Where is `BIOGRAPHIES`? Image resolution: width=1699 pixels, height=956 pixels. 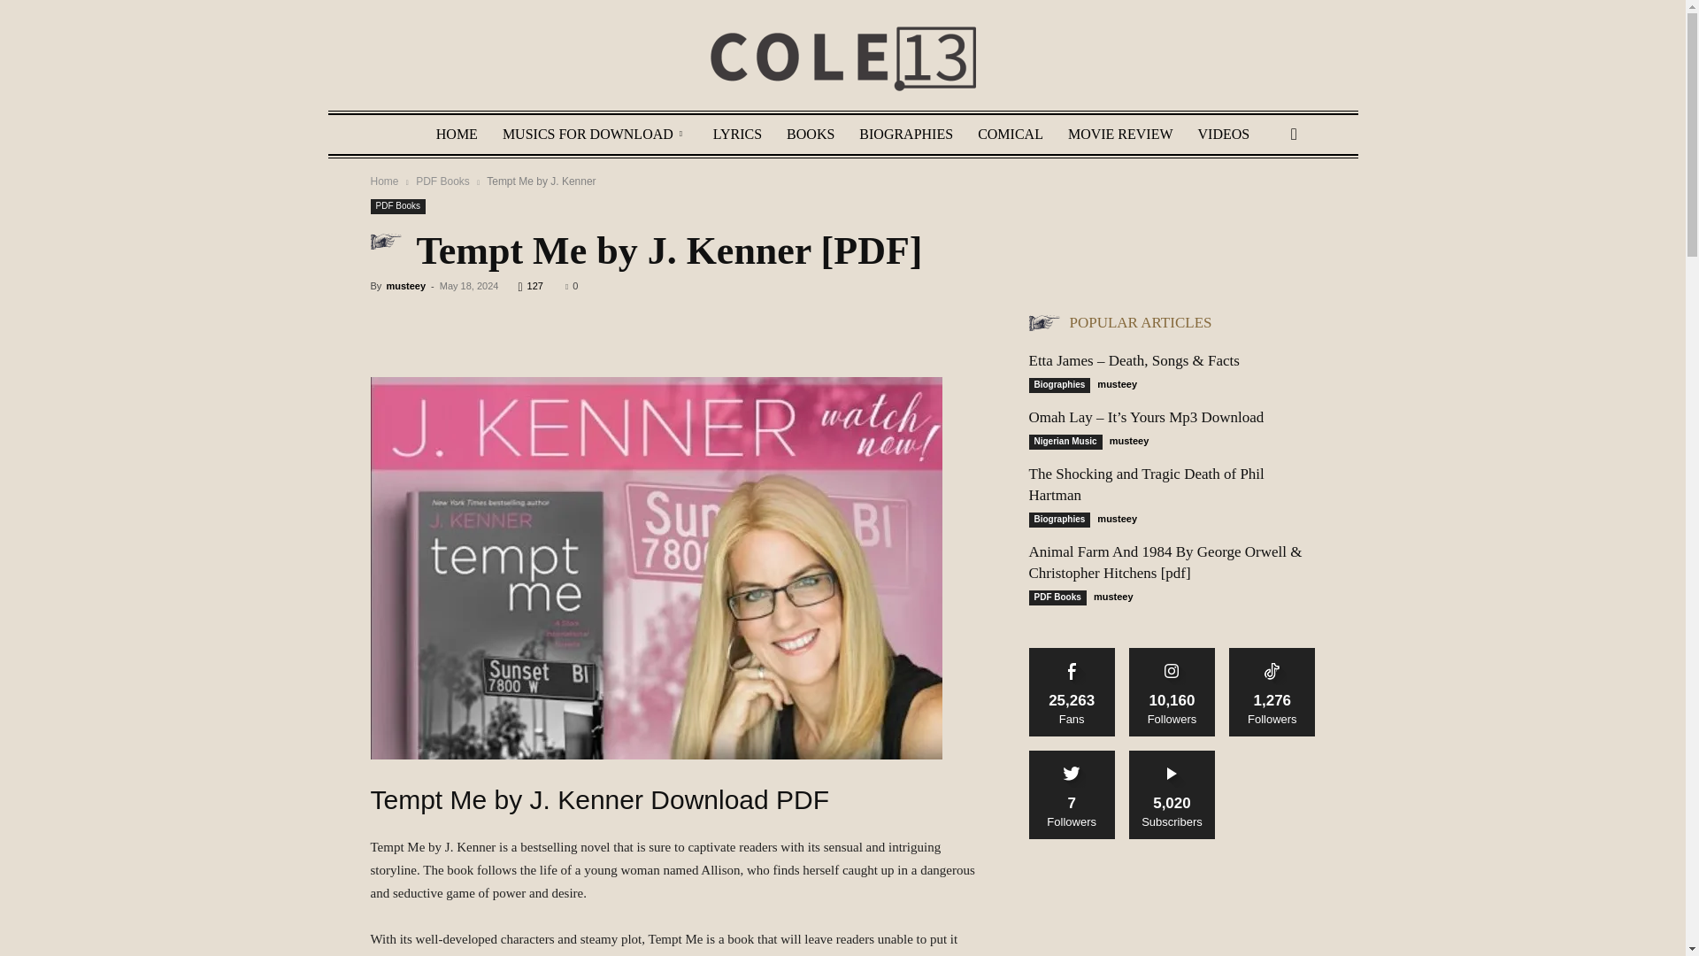
BIOGRAPHIES is located at coordinates (905, 134).